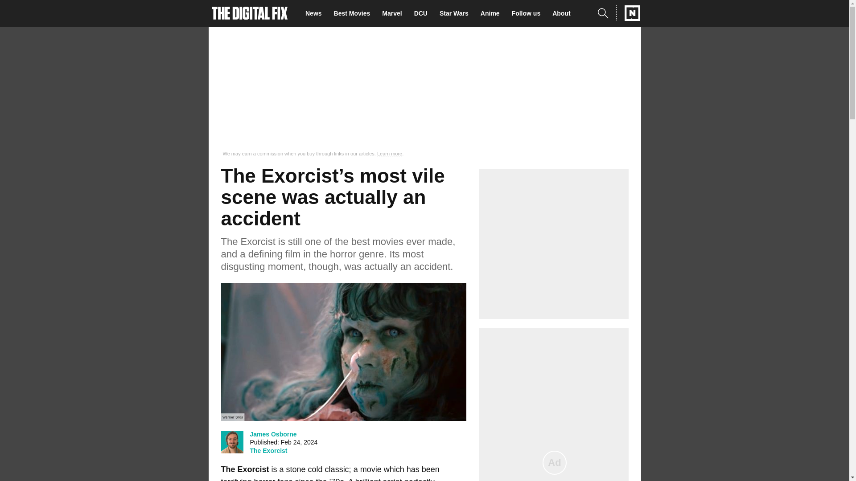 The width and height of the screenshot is (856, 481). What do you see at coordinates (529, 13) in the screenshot?
I see `Follow us` at bounding box center [529, 13].